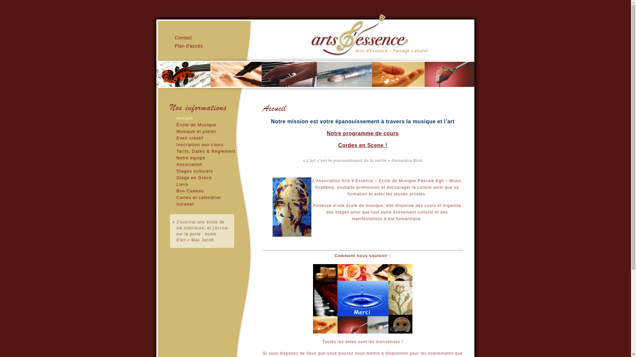 The height and width of the screenshot is (357, 636). I want to click on Intranet, so click(185, 204).